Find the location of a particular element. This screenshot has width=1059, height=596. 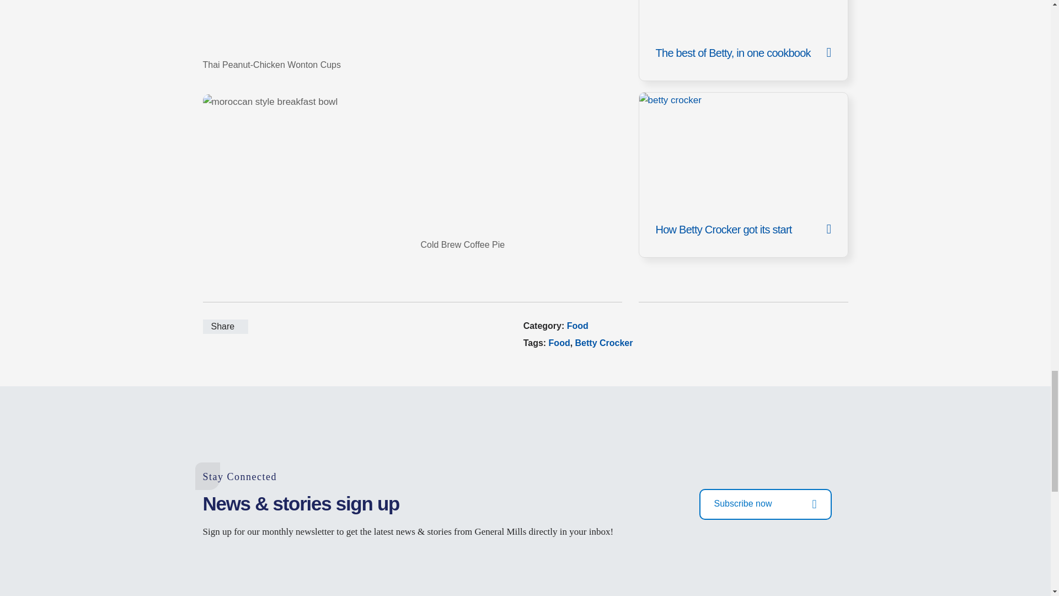

Food is located at coordinates (577, 326).